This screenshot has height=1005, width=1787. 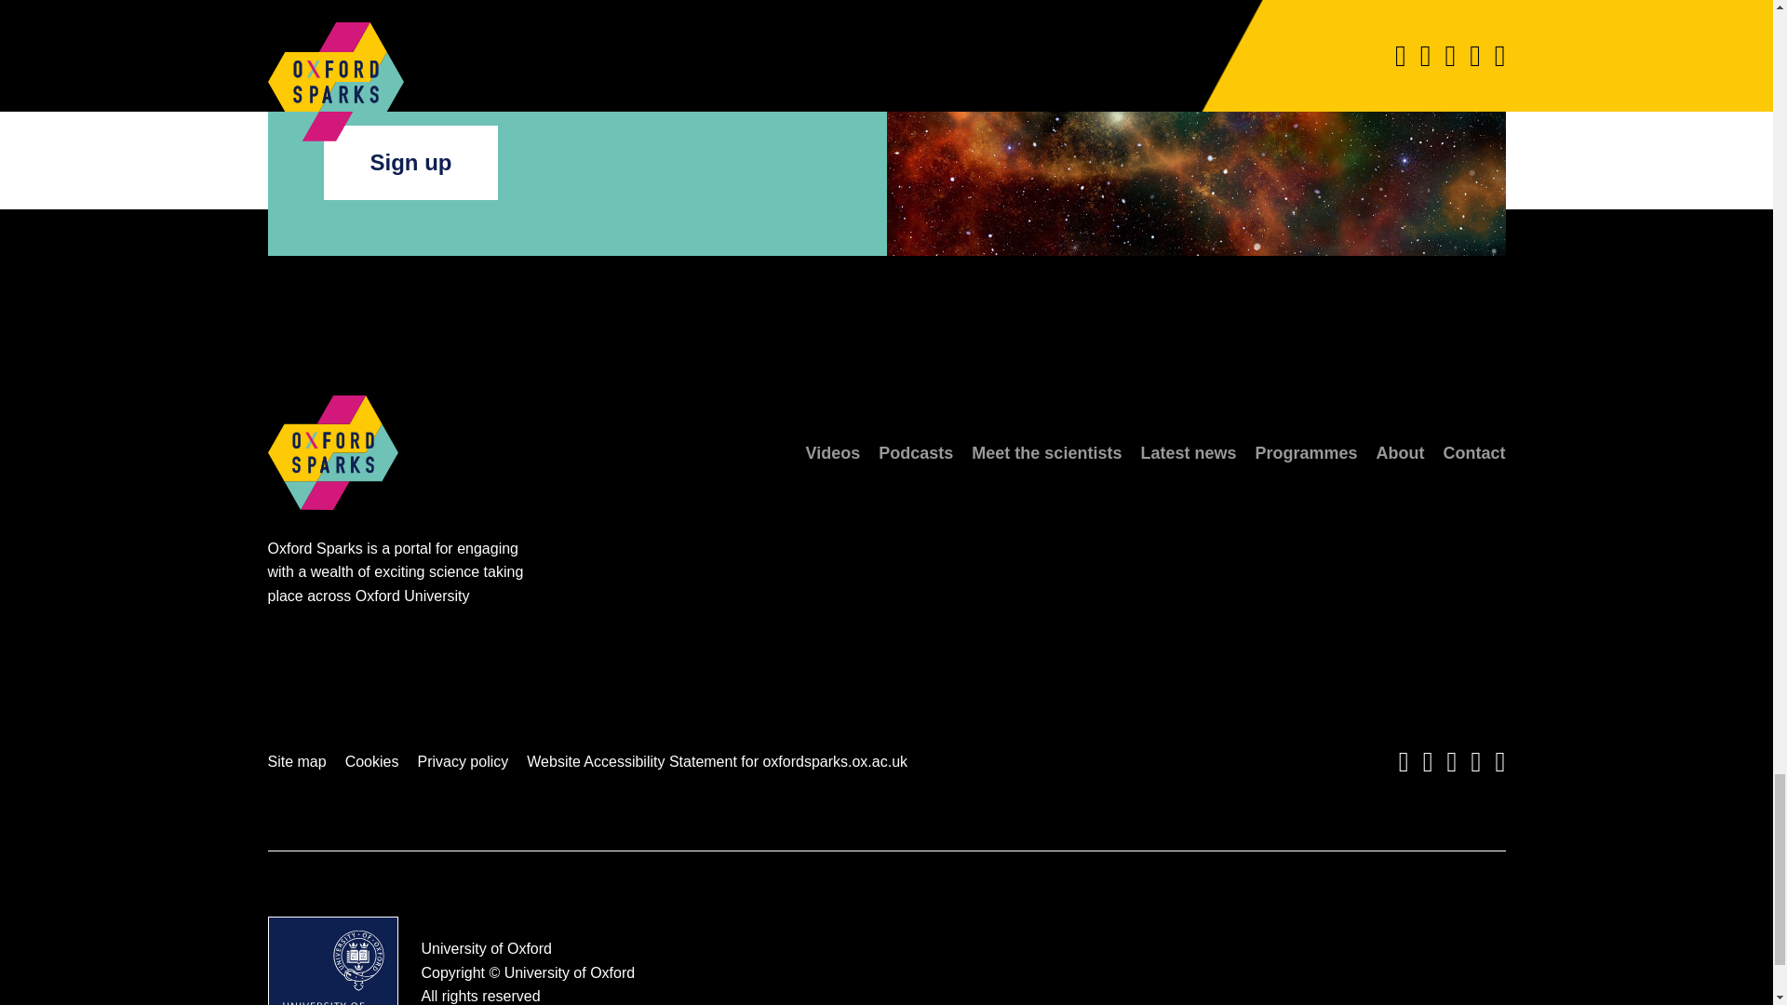 I want to click on Videos, so click(x=833, y=452).